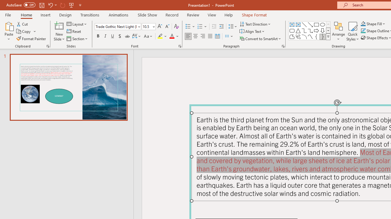 The width and height of the screenshot is (391, 219). I want to click on Arrow: Down, so click(323, 30).